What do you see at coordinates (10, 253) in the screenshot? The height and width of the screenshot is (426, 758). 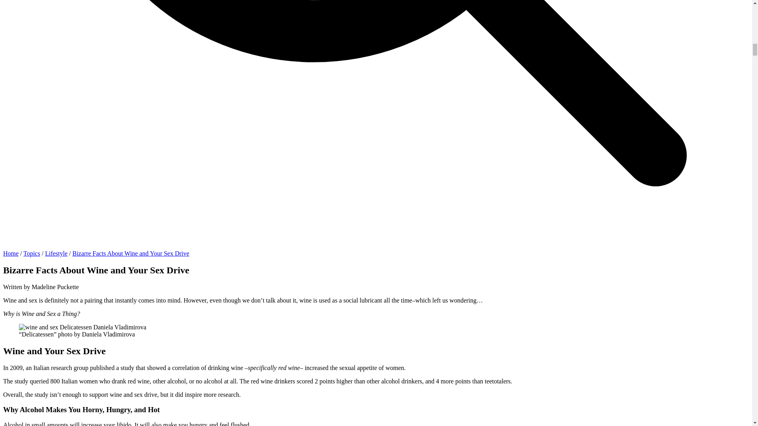 I see `Home` at bounding box center [10, 253].